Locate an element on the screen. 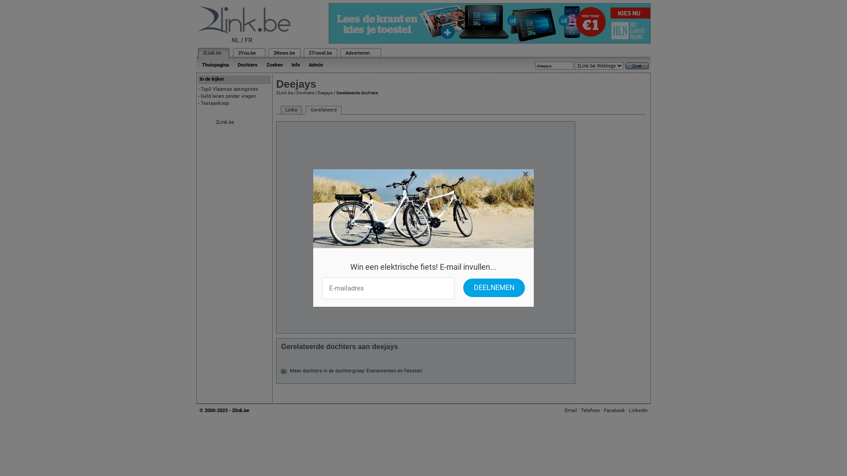 The width and height of the screenshot is (847, 476). Telefoon is located at coordinates (590, 411).